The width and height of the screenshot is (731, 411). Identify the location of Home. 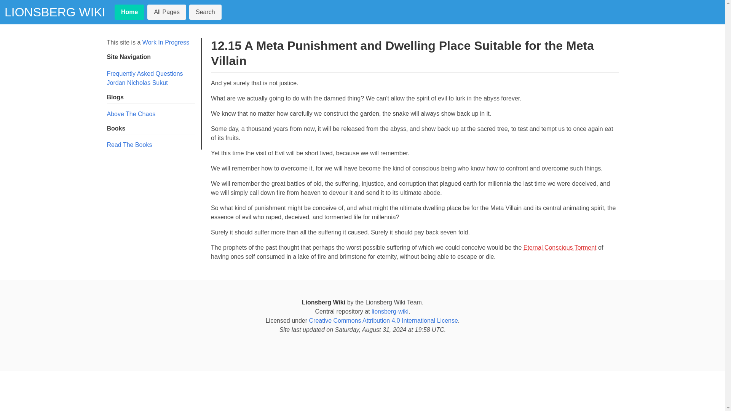
(129, 12).